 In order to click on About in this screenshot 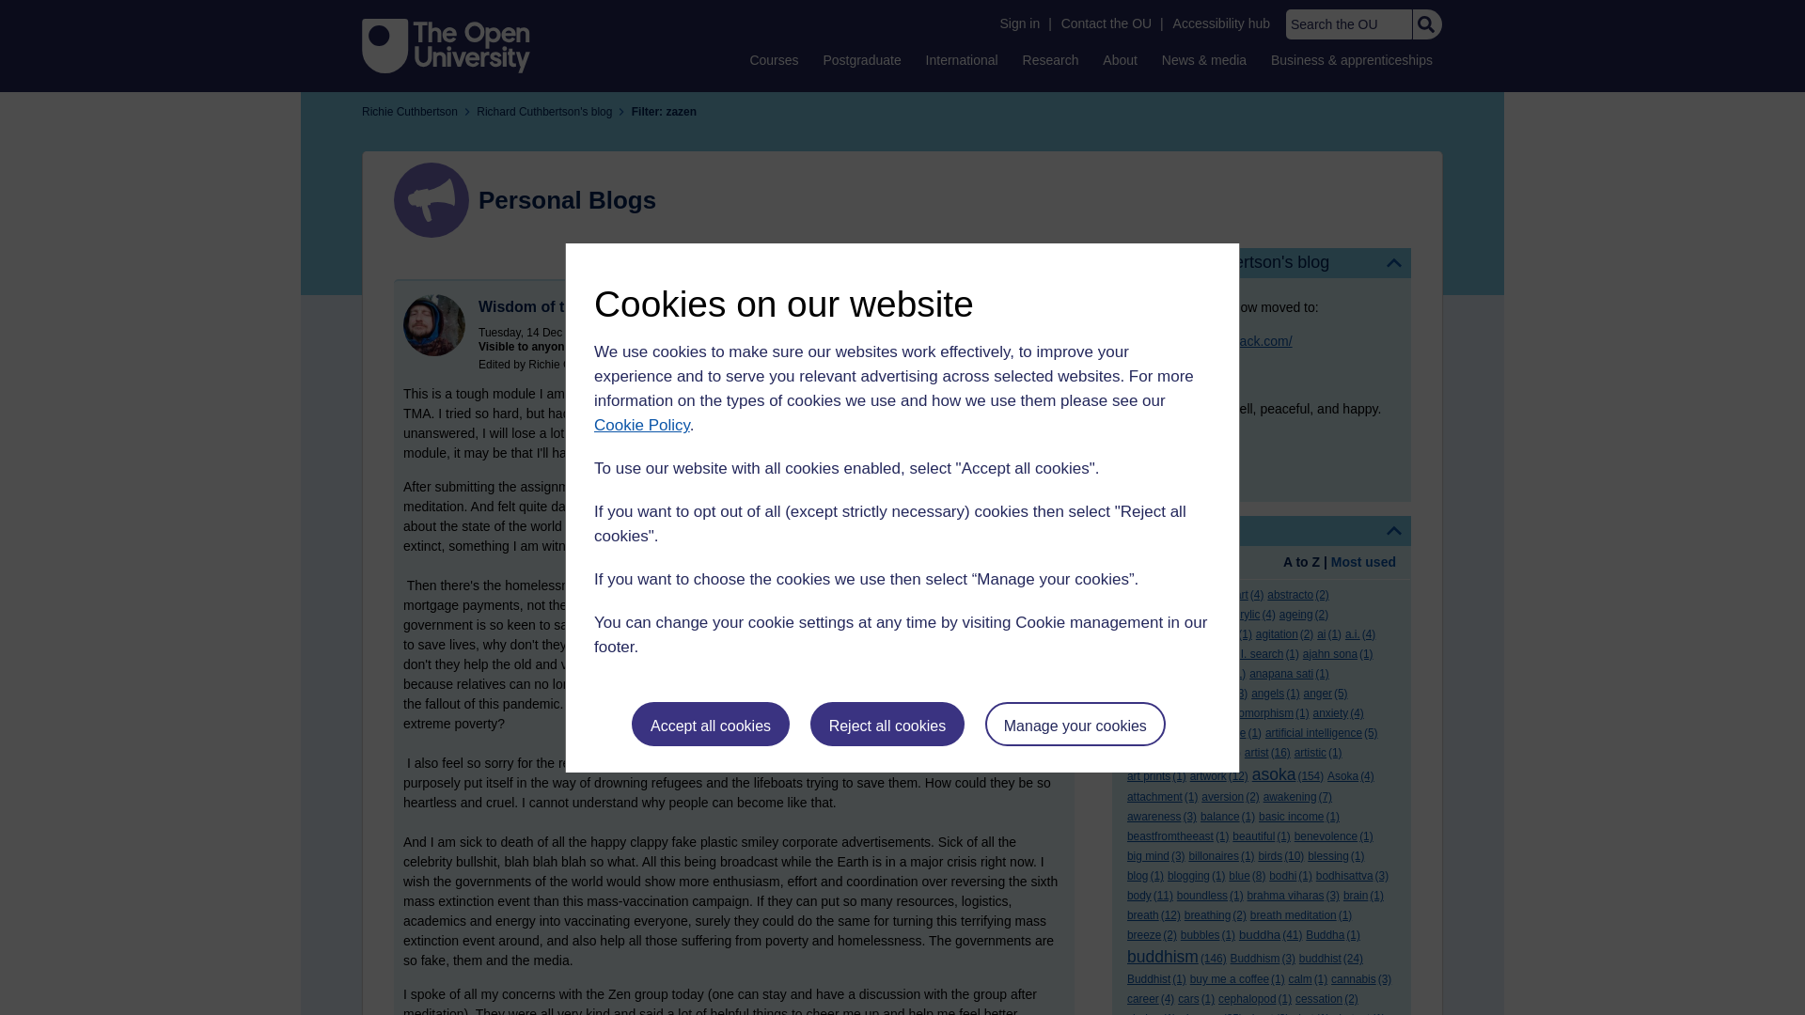, I will do `click(1120, 59)`.